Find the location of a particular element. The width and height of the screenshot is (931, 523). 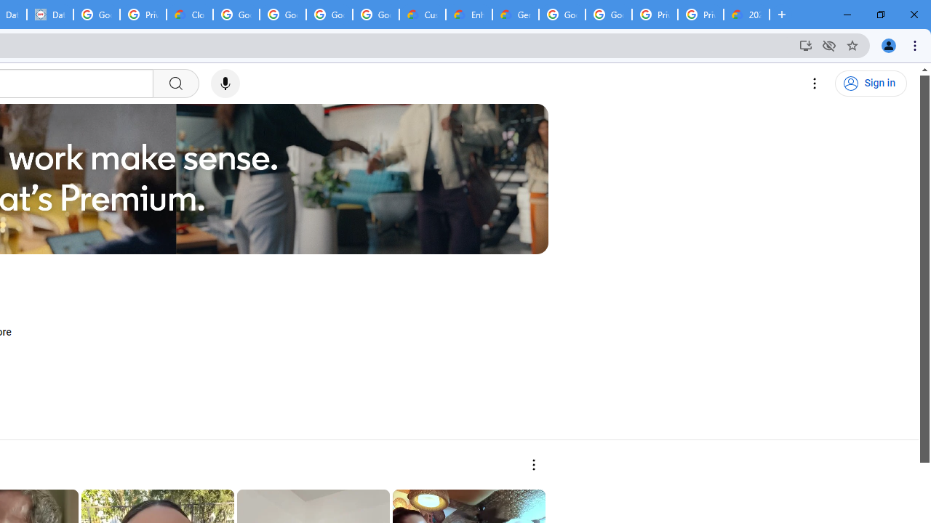

Google Cloud Platform is located at coordinates (562, 15).